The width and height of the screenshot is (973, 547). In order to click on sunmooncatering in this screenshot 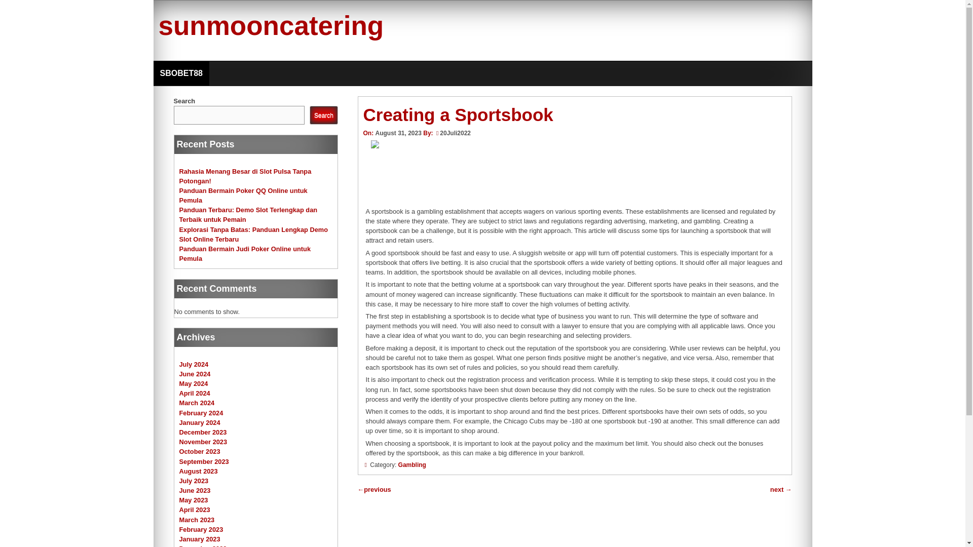, I will do `click(271, 25)`.